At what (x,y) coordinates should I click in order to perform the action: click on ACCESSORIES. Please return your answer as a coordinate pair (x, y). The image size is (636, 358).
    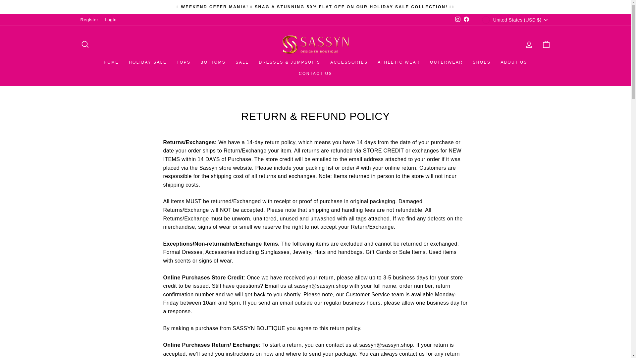
    Looking at the image, I should click on (349, 62).